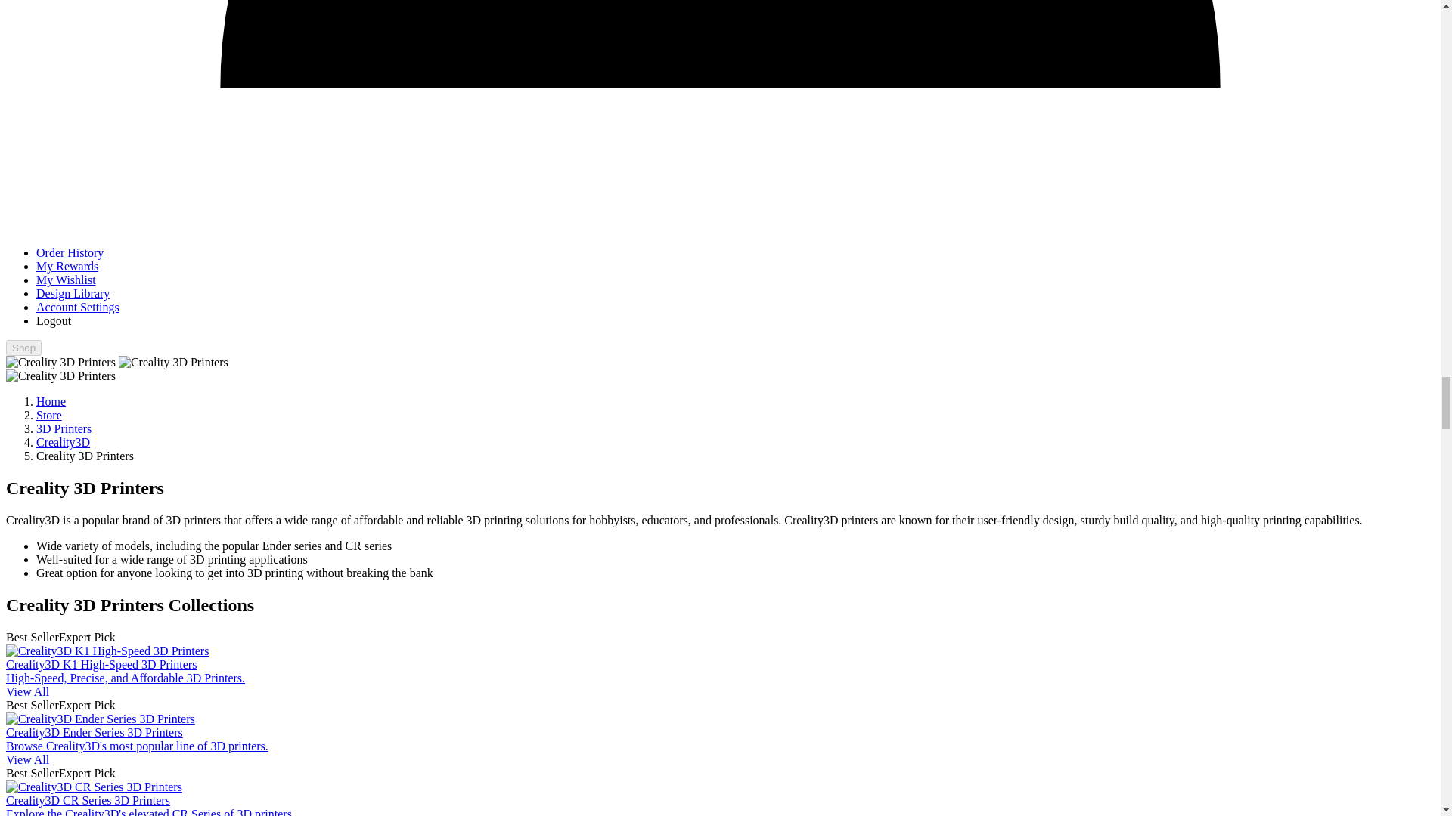 The height and width of the screenshot is (816, 1452). What do you see at coordinates (67, 266) in the screenshot?
I see `My Rewards` at bounding box center [67, 266].